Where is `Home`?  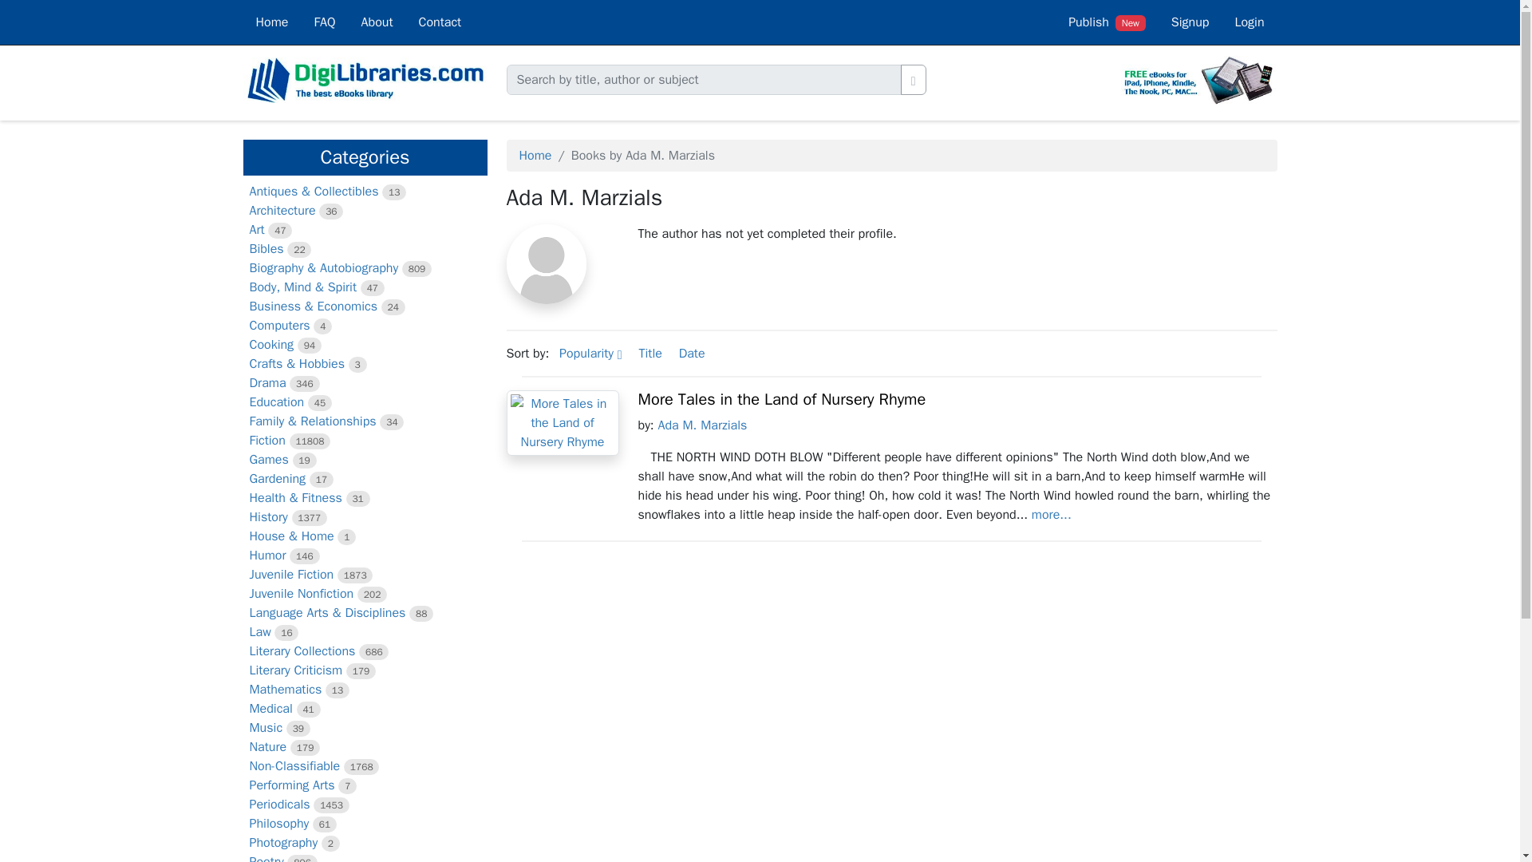
Home is located at coordinates (271, 22).